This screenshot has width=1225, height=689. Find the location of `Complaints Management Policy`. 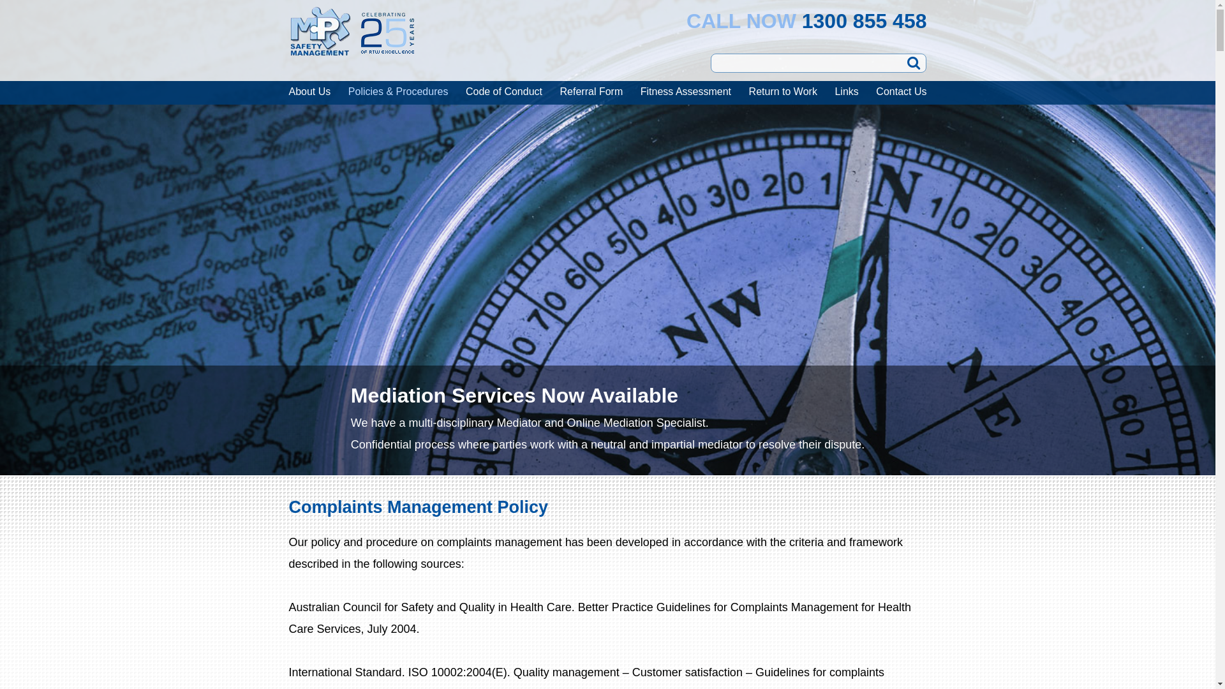

Complaints Management Policy is located at coordinates (419, 507).